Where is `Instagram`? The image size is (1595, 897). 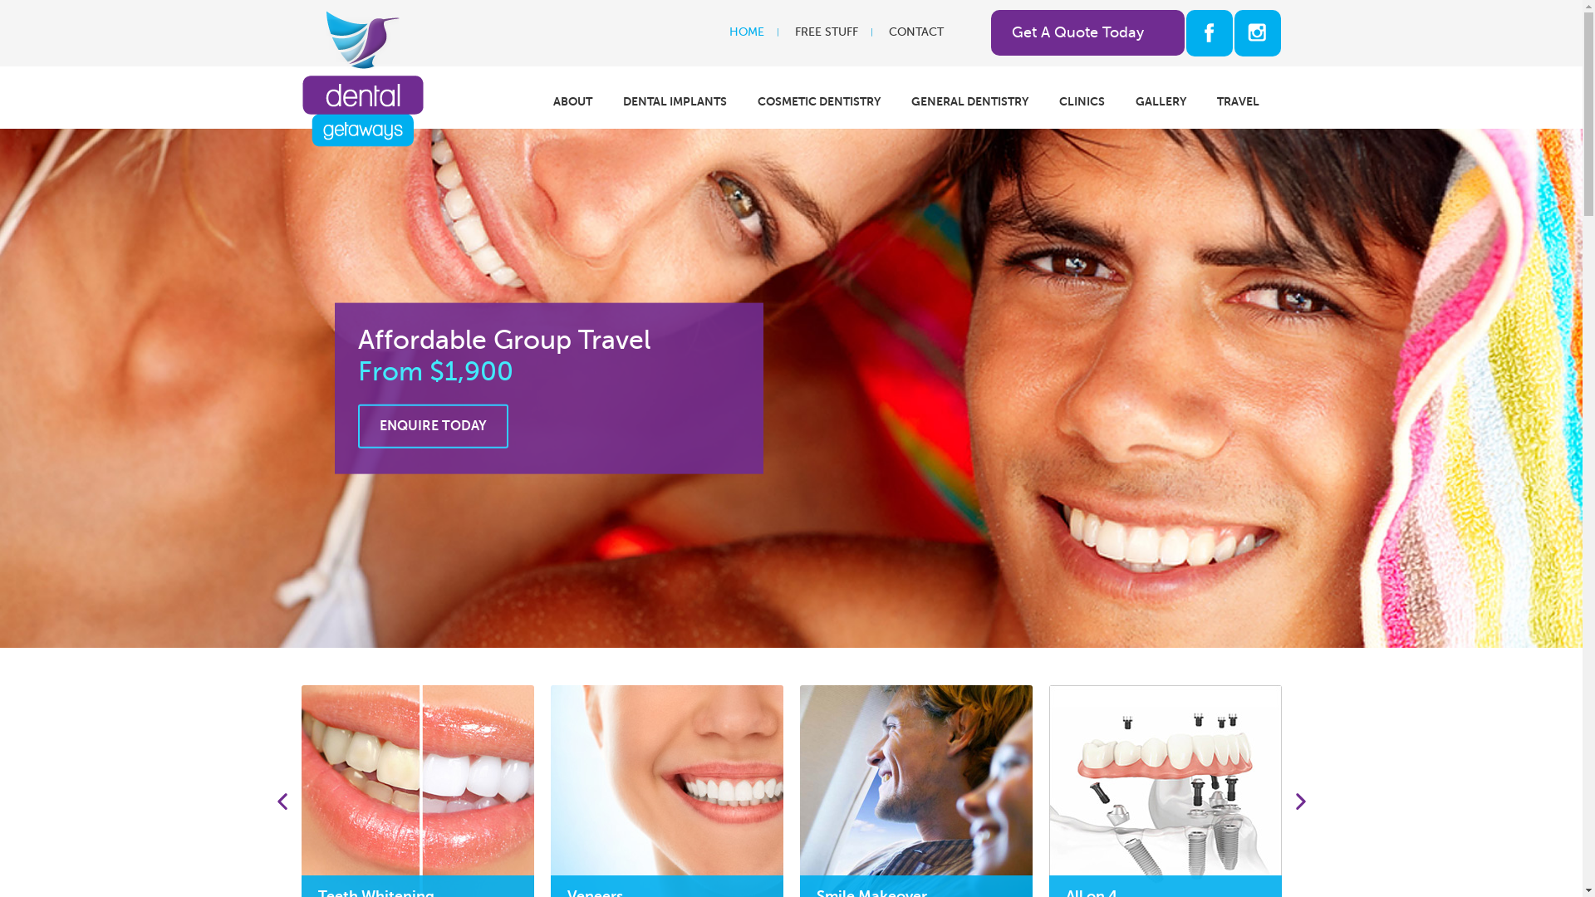 Instagram is located at coordinates (1258, 33).